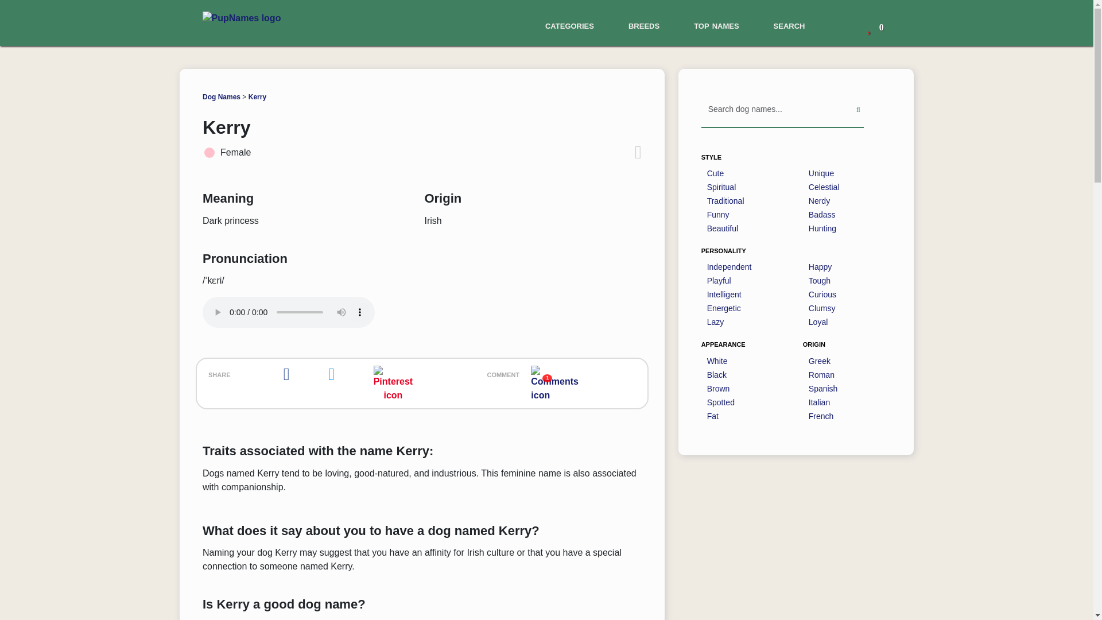 The image size is (1102, 620). Describe the element at coordinates (554, 383) in the screenshot. I see `1` at that location.